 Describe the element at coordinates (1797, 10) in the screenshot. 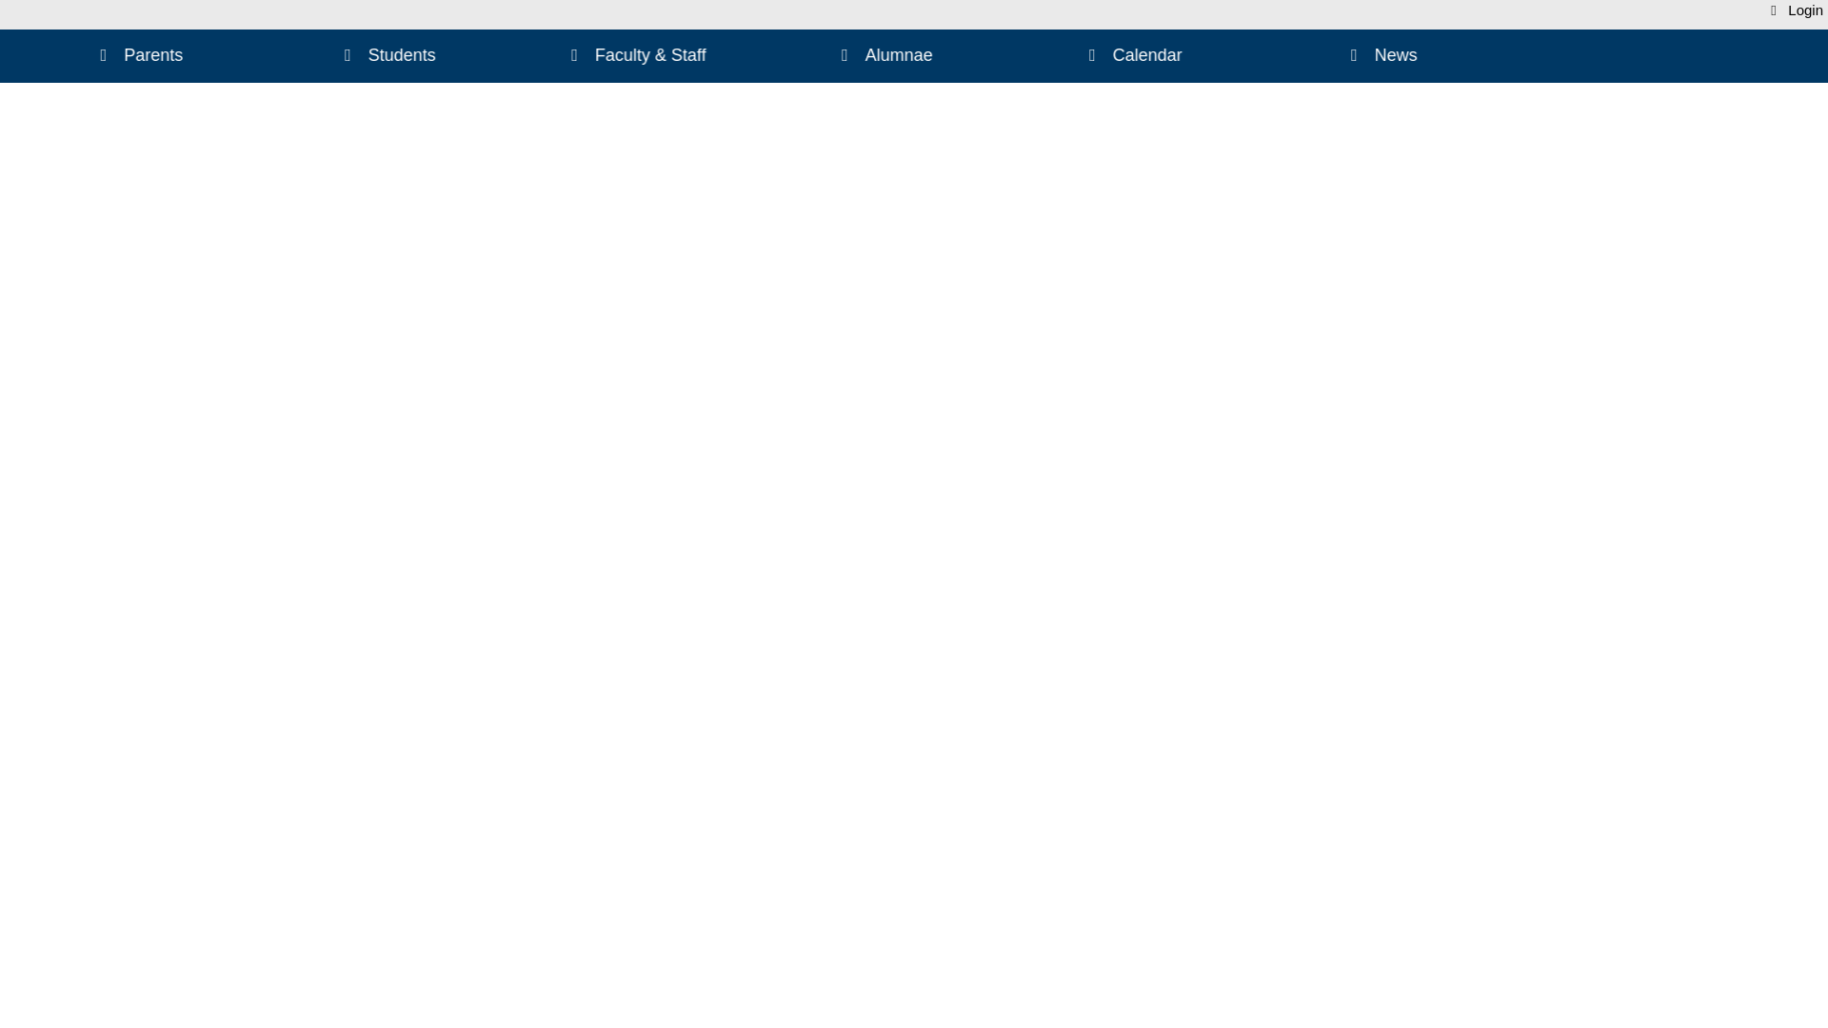

I see `  Login` at that location.